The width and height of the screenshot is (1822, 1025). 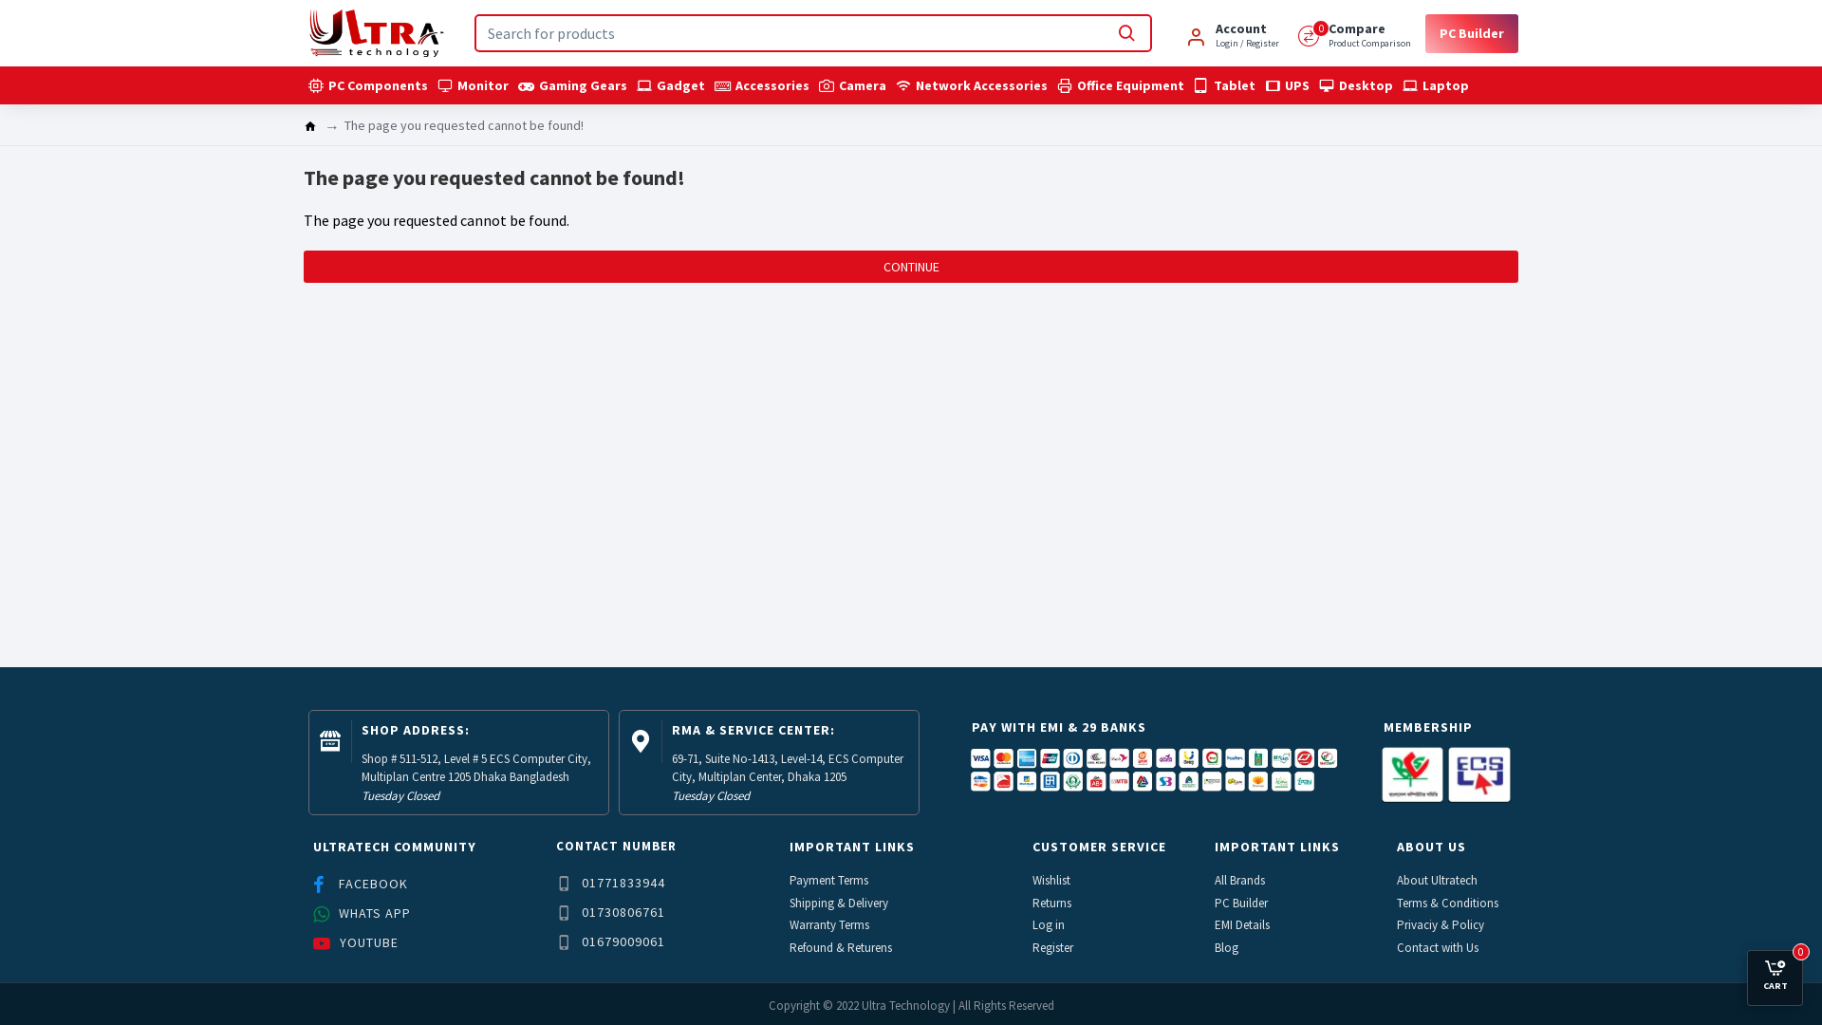 What do you see at coordinates (762, 85) in the screenshot?
I see `Accessories` at bounding box center [762, 85].